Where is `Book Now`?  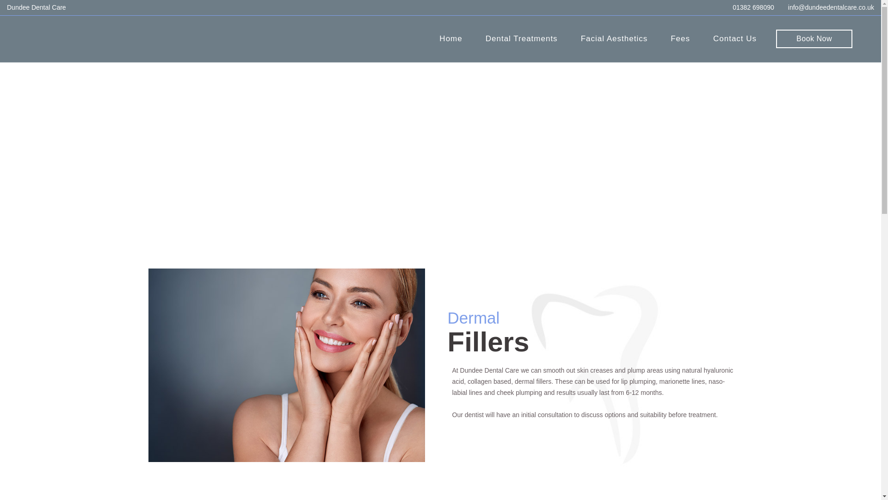 Book Now is located at coordinates (814, 38).